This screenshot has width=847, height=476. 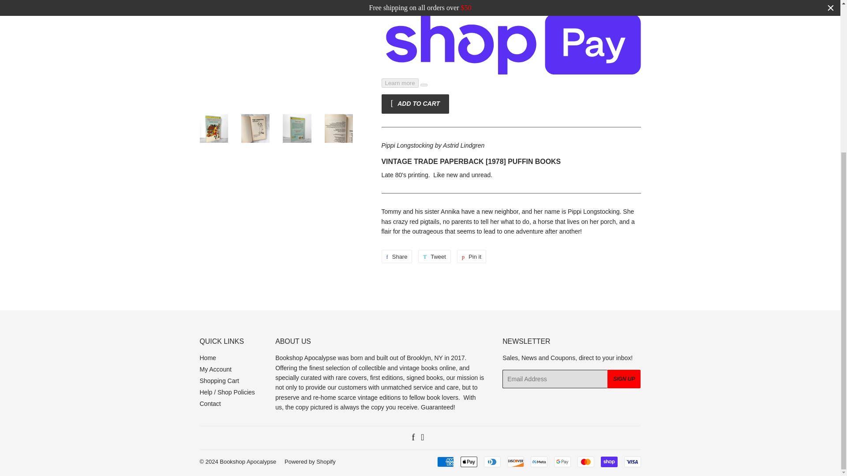 I want to click on Meta Pay, so click(x=538, y=461).